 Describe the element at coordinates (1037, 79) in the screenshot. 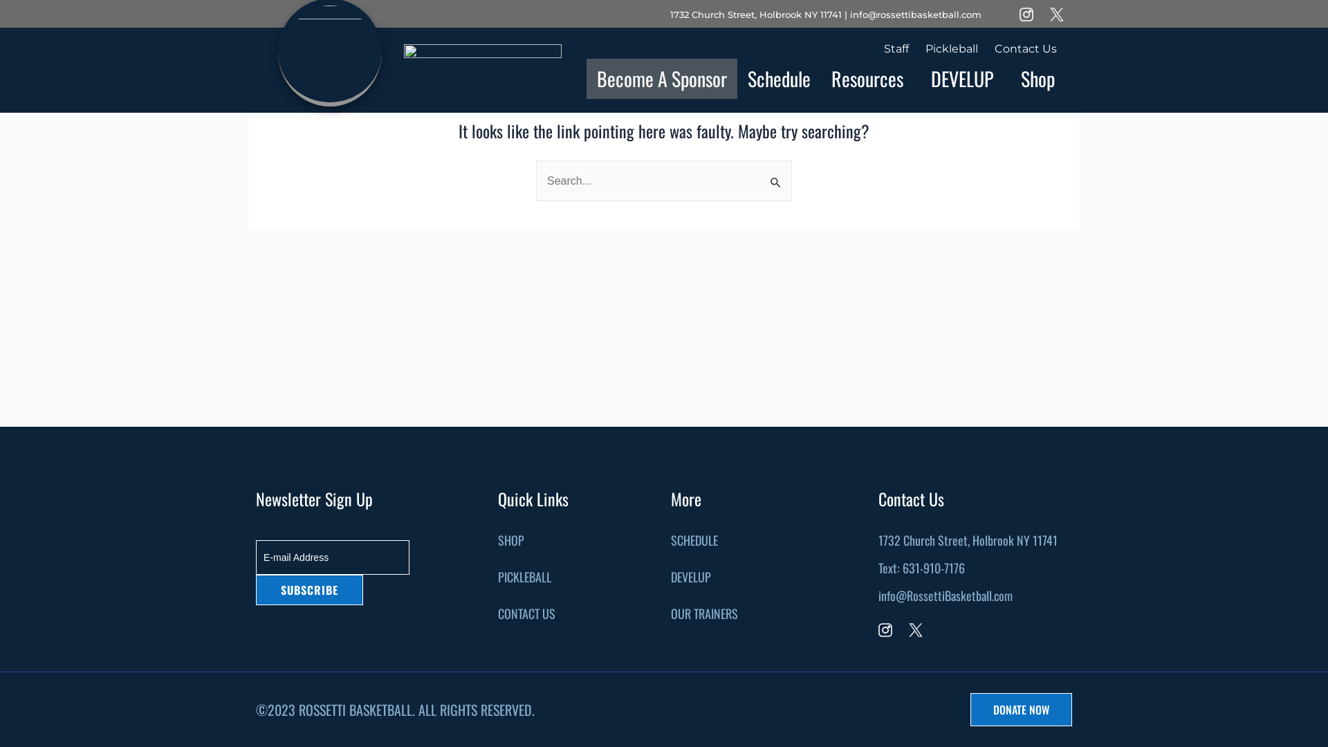

I see `Shop` at that location.